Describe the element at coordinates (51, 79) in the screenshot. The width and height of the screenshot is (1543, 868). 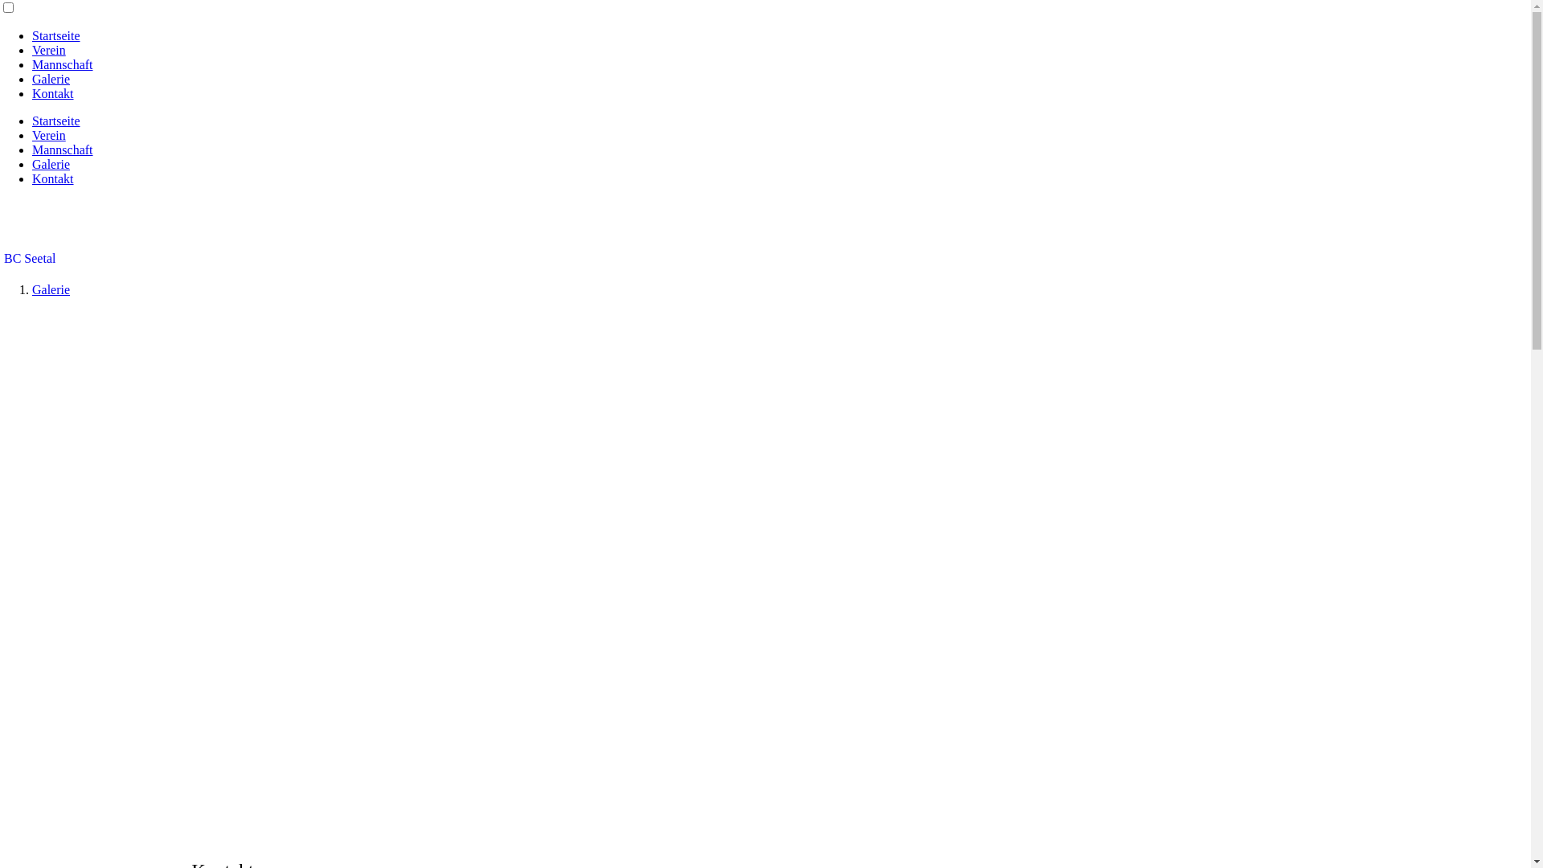
I see `Galerie` at that location.